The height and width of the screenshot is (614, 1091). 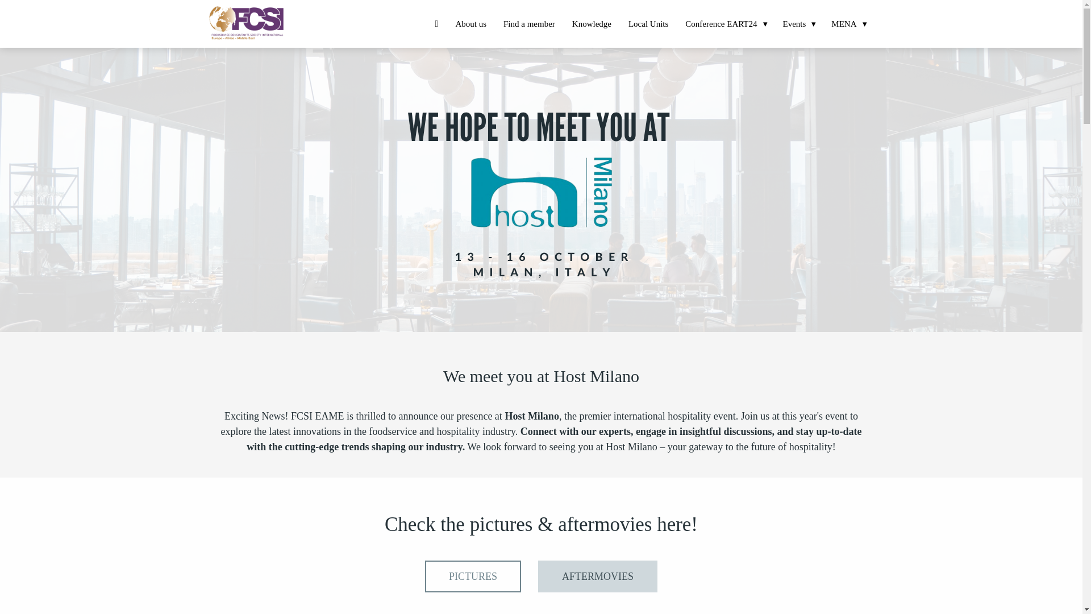 I want to click on PICTURES, so click(x=473, y=576).